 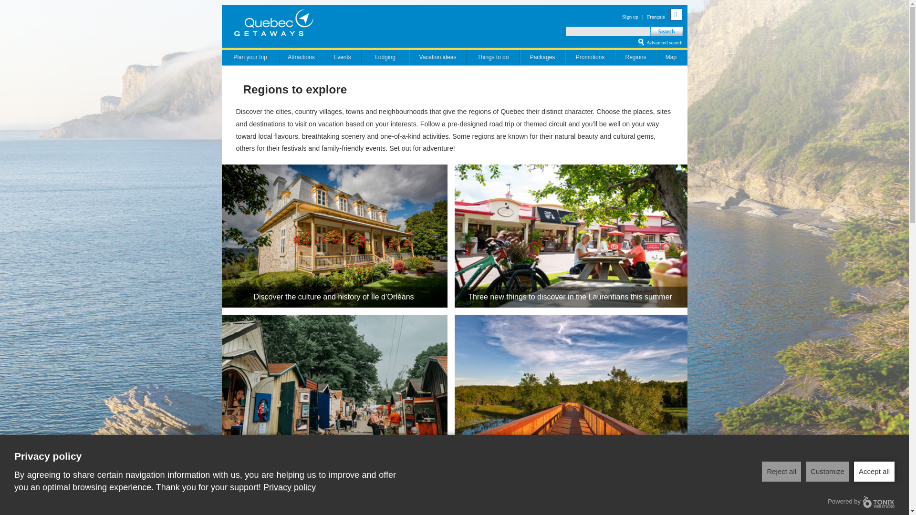 I want to click on Attractions, so click(x=301, y=56).